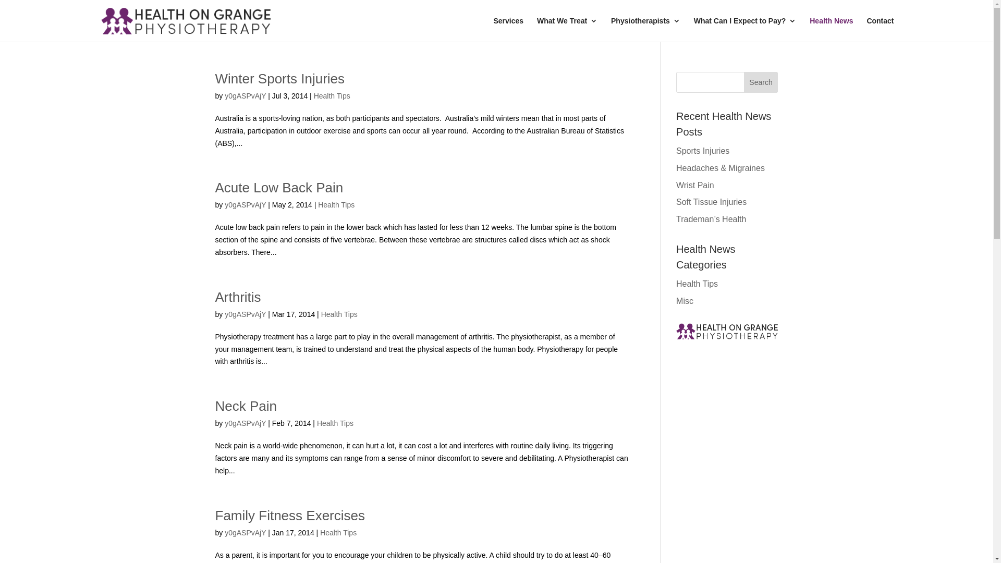 The height and width of the screenshot is (563, 1001). Describe the element at coordinates (711, 202) in the screenshot. I see `Soft Tissue Injuries` at that location.